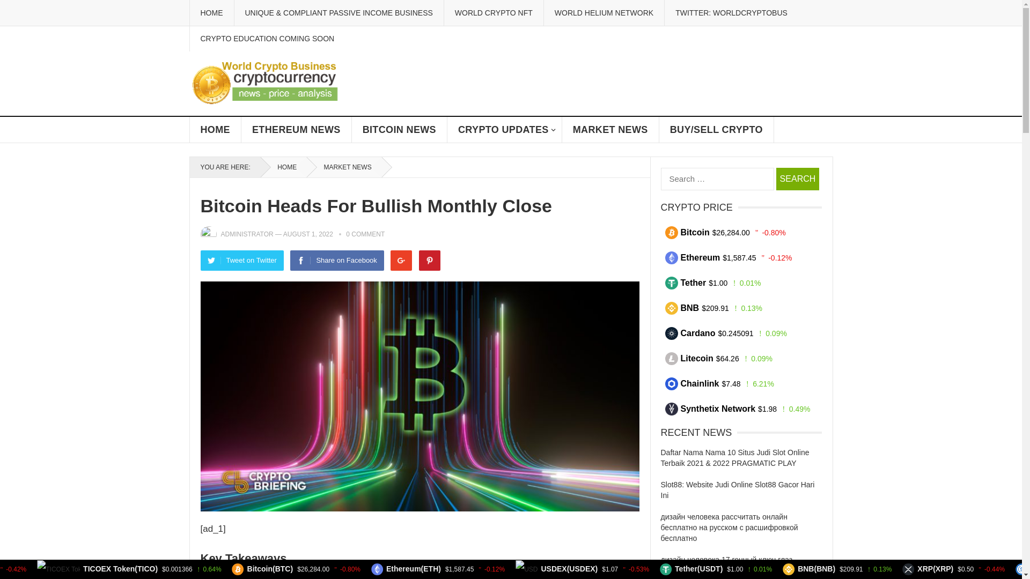 Image resolution: width=1030 pixels, height=579 pixels. What do you see at coordinates (247, 234) in the screenshot?
I see `Posts by administrator` at bounding box center [247, 234].